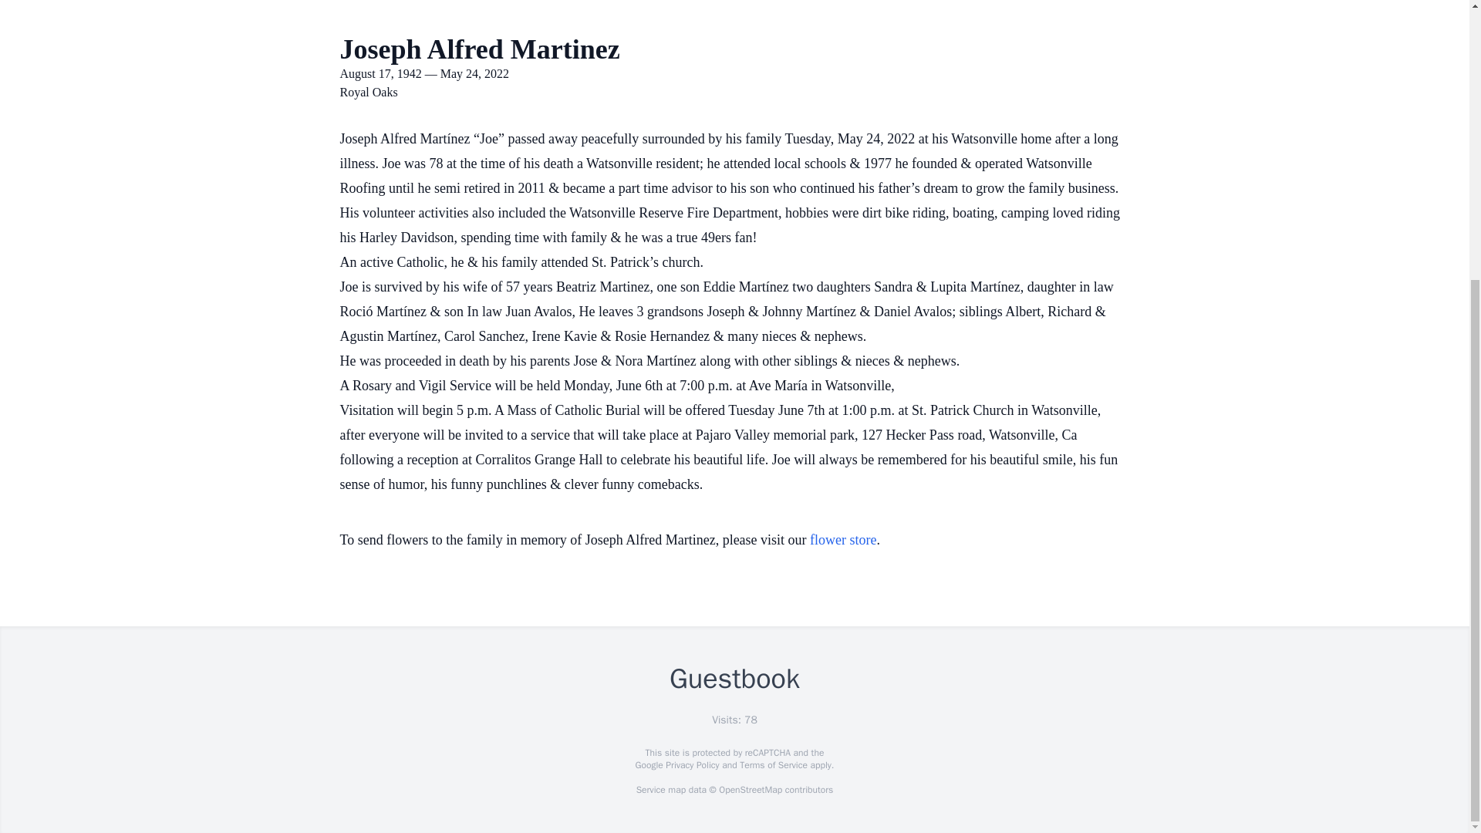 The image size is (1481, 833). Describe the element at coordinates (691, 765) in the screenshot. I see `Privacy Policy` at that location.